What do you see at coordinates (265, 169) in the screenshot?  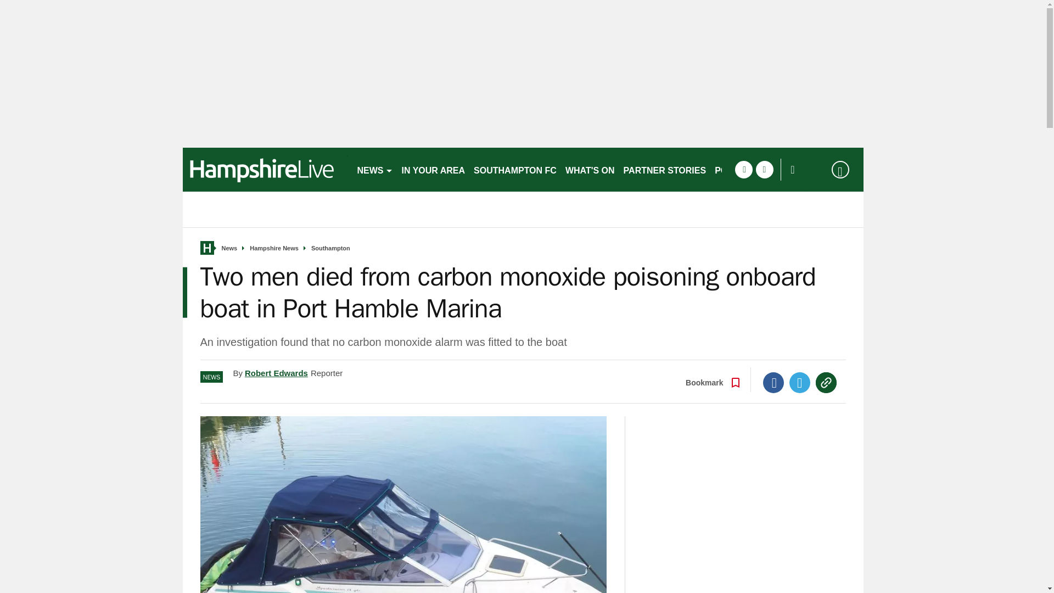 I see `hampshirelive` at bounding box center [265, 169].